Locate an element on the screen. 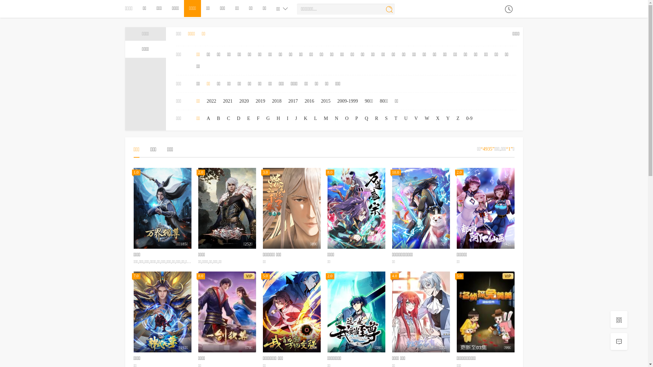  G is located at coordinates (268, 119).